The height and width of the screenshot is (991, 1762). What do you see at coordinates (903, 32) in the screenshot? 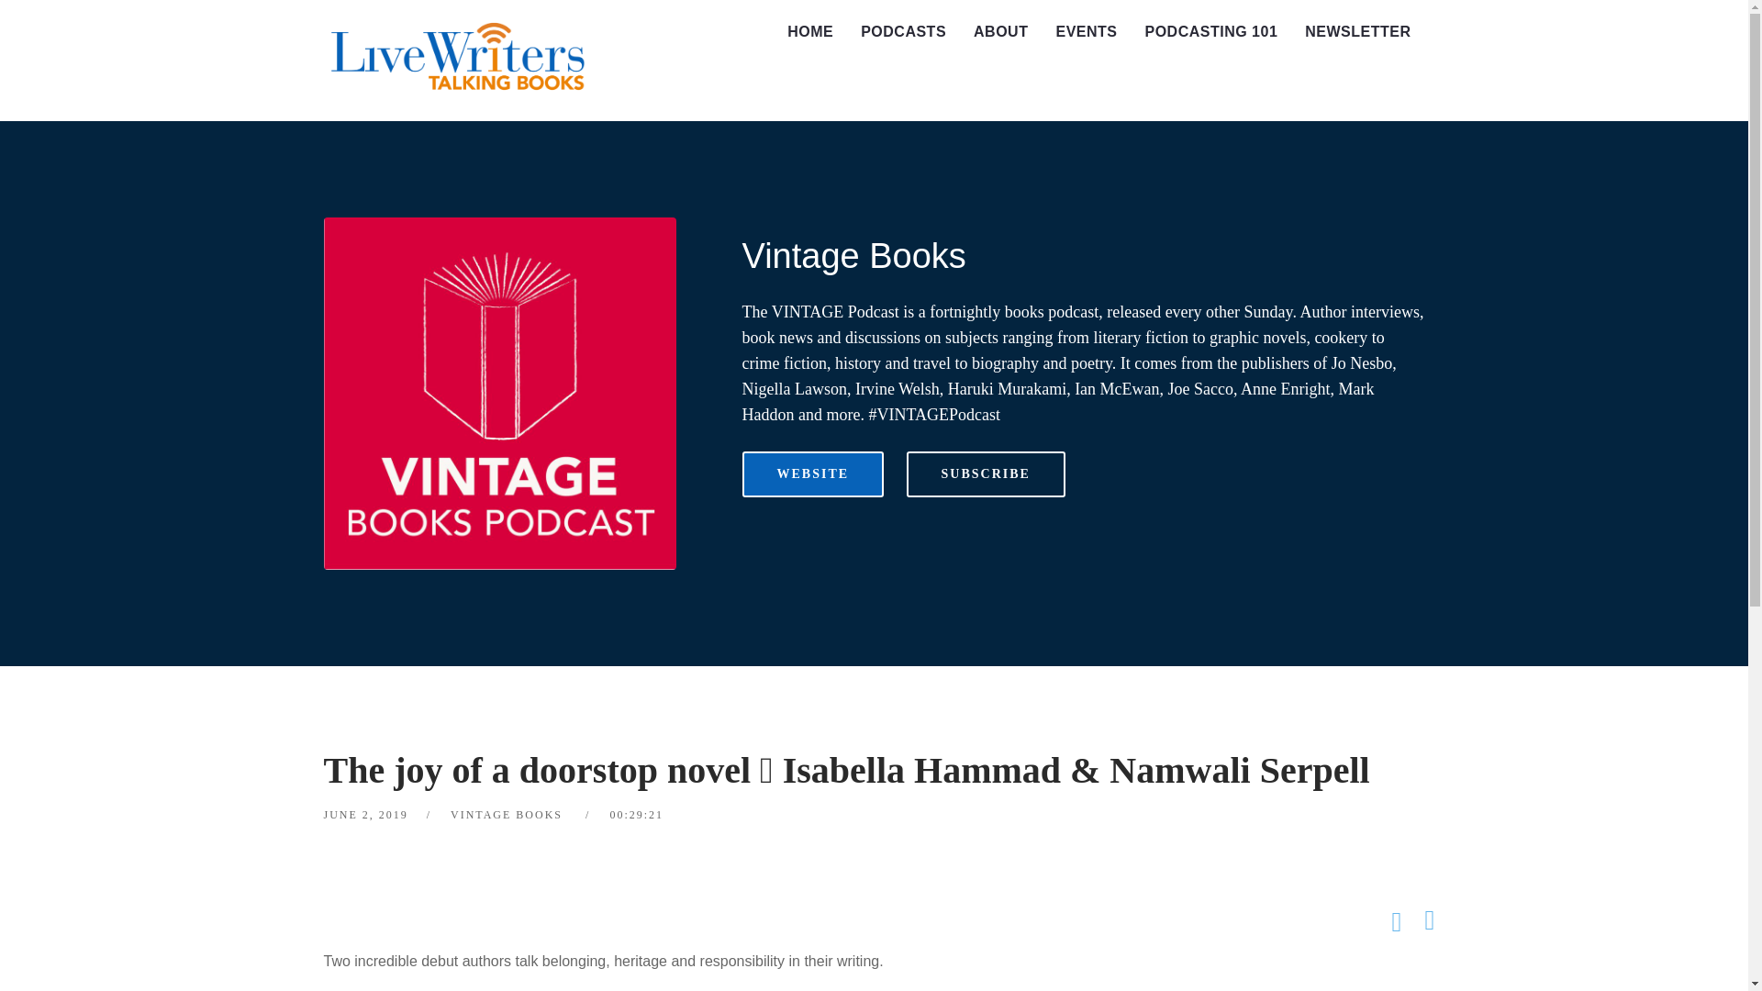
I see `PODCASTS` at bounding box center [903, 32].